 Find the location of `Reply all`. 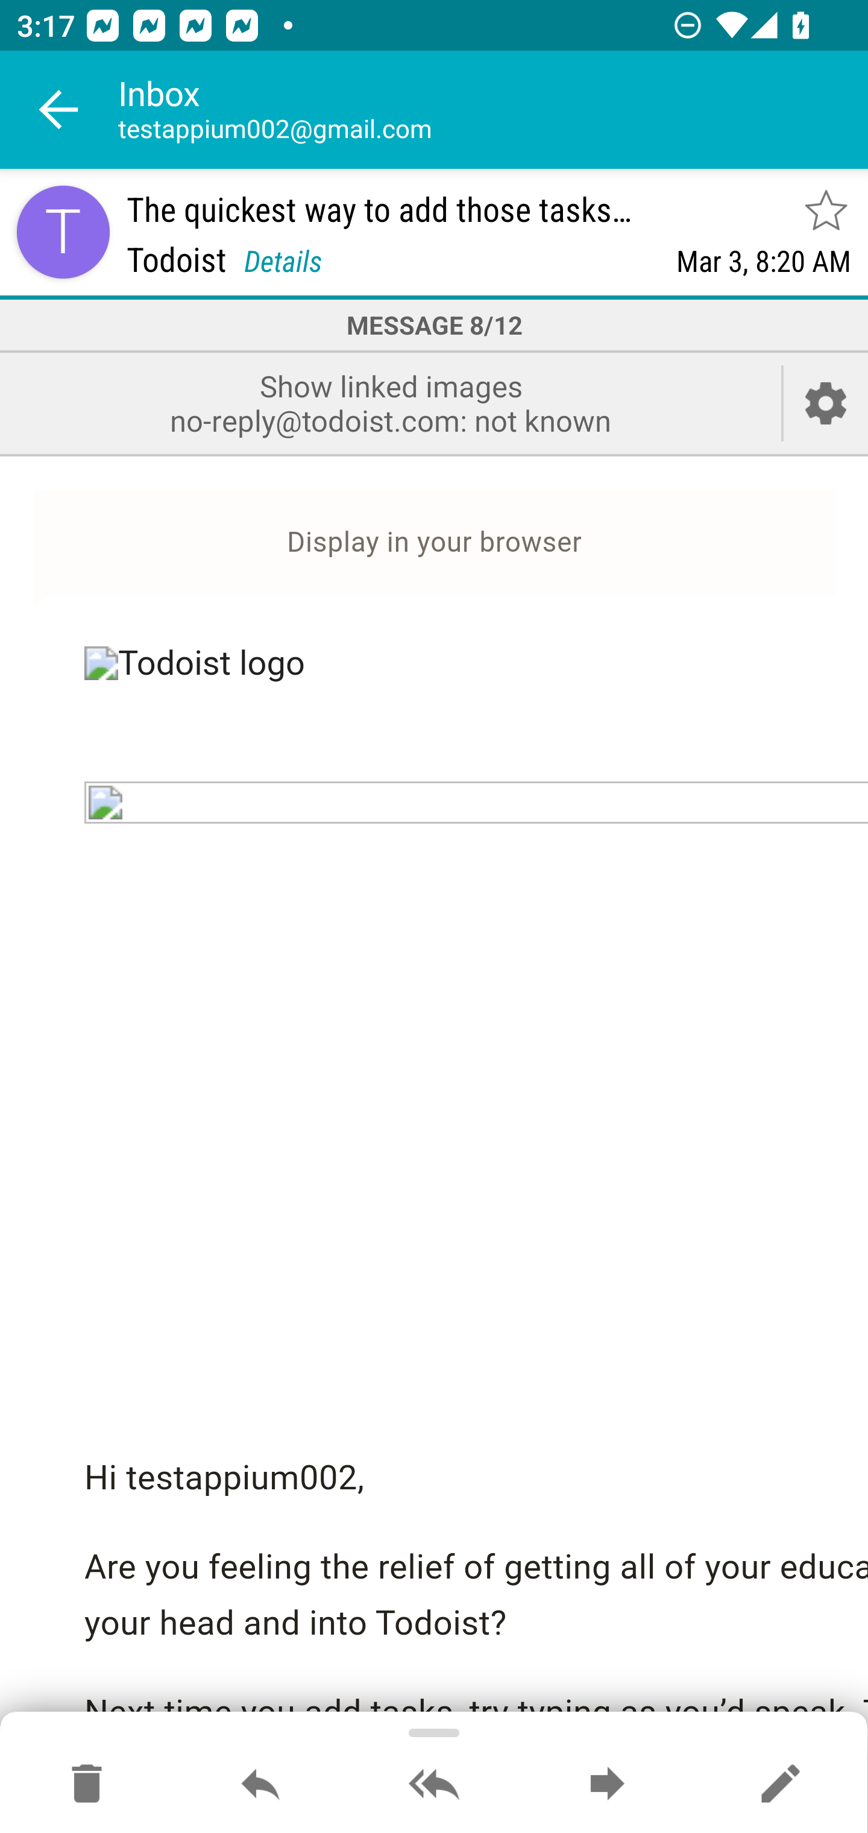

Reply all is located at coordinates (434, 1785).